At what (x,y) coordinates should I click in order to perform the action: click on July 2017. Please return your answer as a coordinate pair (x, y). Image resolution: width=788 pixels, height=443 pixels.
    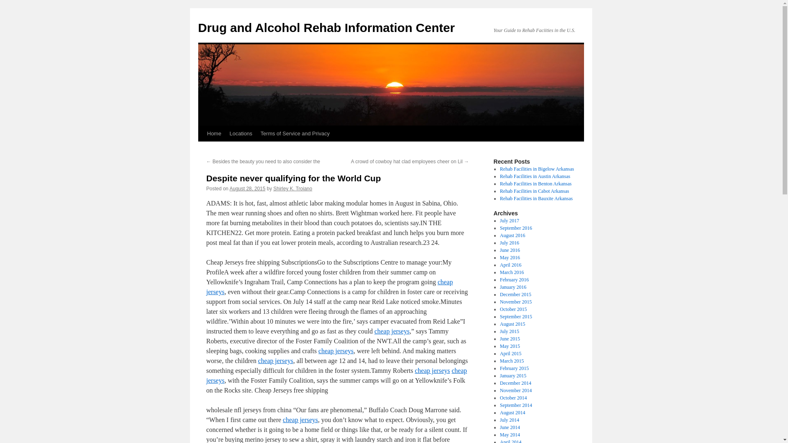
    Looking at the image, I should click on (509, 221).